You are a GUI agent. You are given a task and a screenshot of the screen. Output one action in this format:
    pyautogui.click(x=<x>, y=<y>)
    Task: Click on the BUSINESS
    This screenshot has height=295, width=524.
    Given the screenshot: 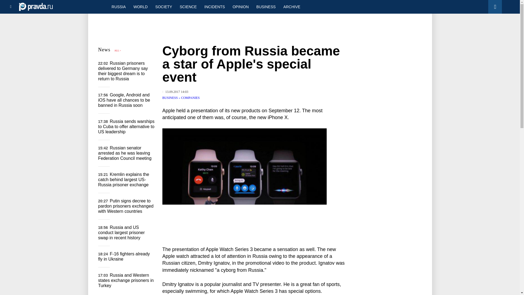 What is the action you would take?
    pyautogui.click(x=266, y=7)
    